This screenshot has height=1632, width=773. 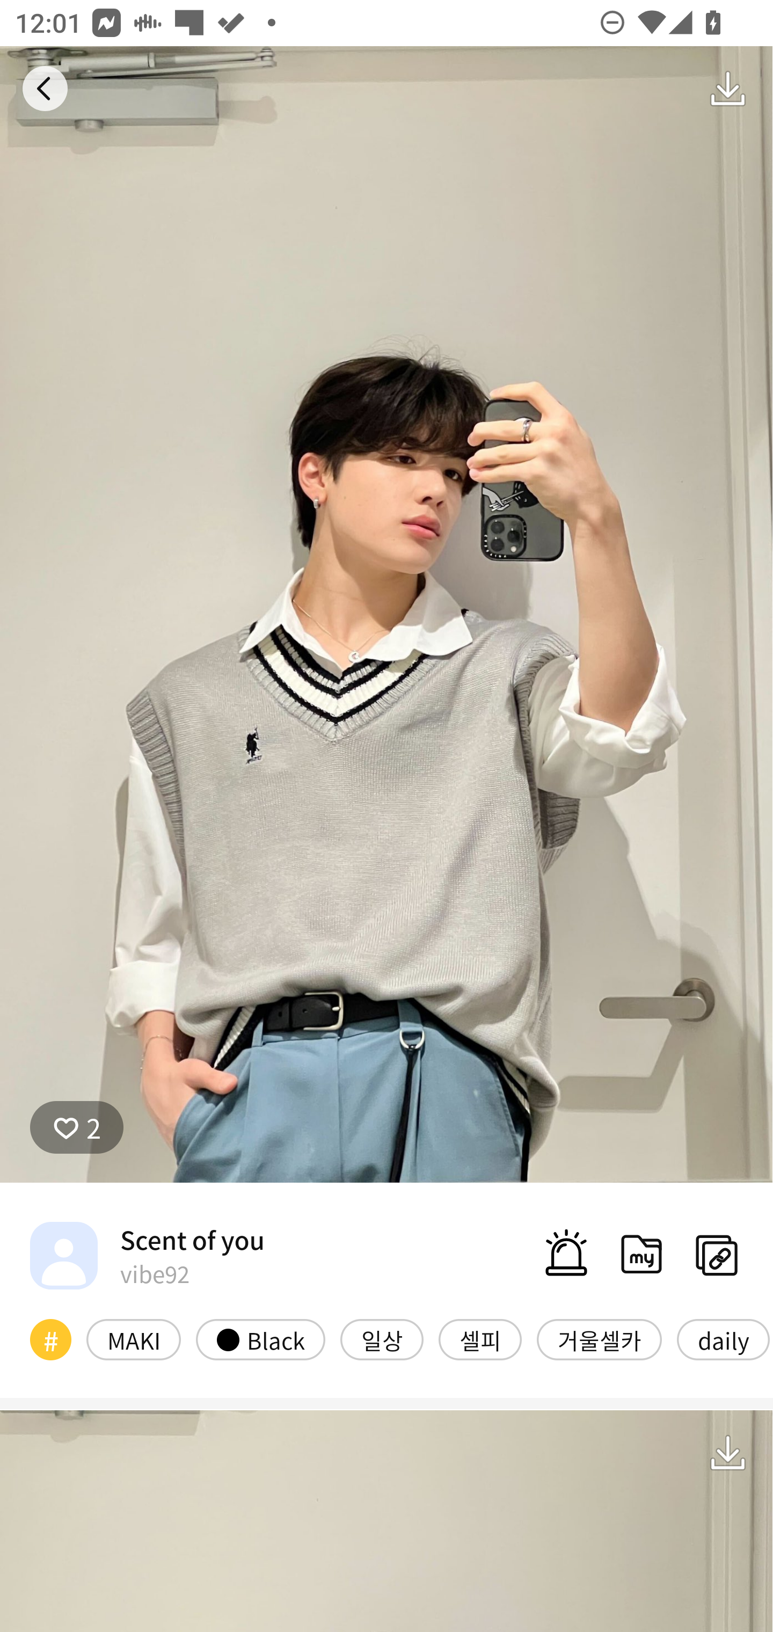 I want to click on 거울셀카, so click(x=599, y=1340).